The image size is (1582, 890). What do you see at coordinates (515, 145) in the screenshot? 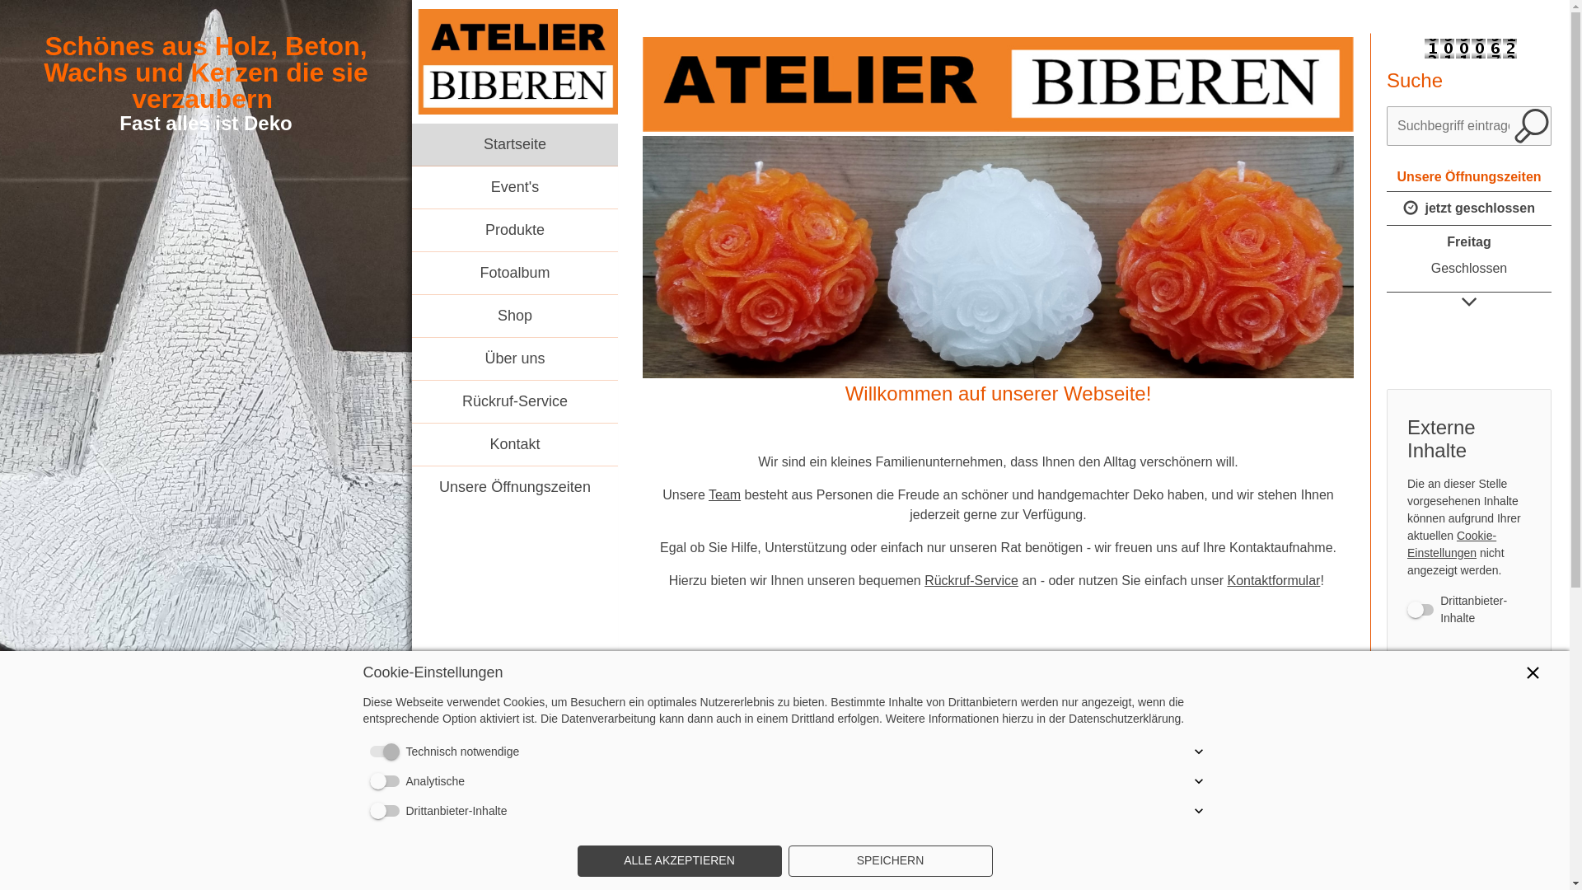
I see `Startseite` at bounding box center [515, 145].